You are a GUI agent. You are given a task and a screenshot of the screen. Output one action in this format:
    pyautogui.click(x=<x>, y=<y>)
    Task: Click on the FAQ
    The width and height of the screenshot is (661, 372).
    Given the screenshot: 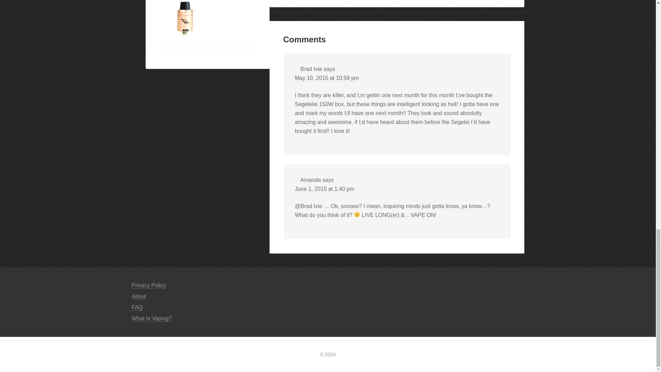 What is the action you would take?
    pyautogui.click(x=137, y=307)
    